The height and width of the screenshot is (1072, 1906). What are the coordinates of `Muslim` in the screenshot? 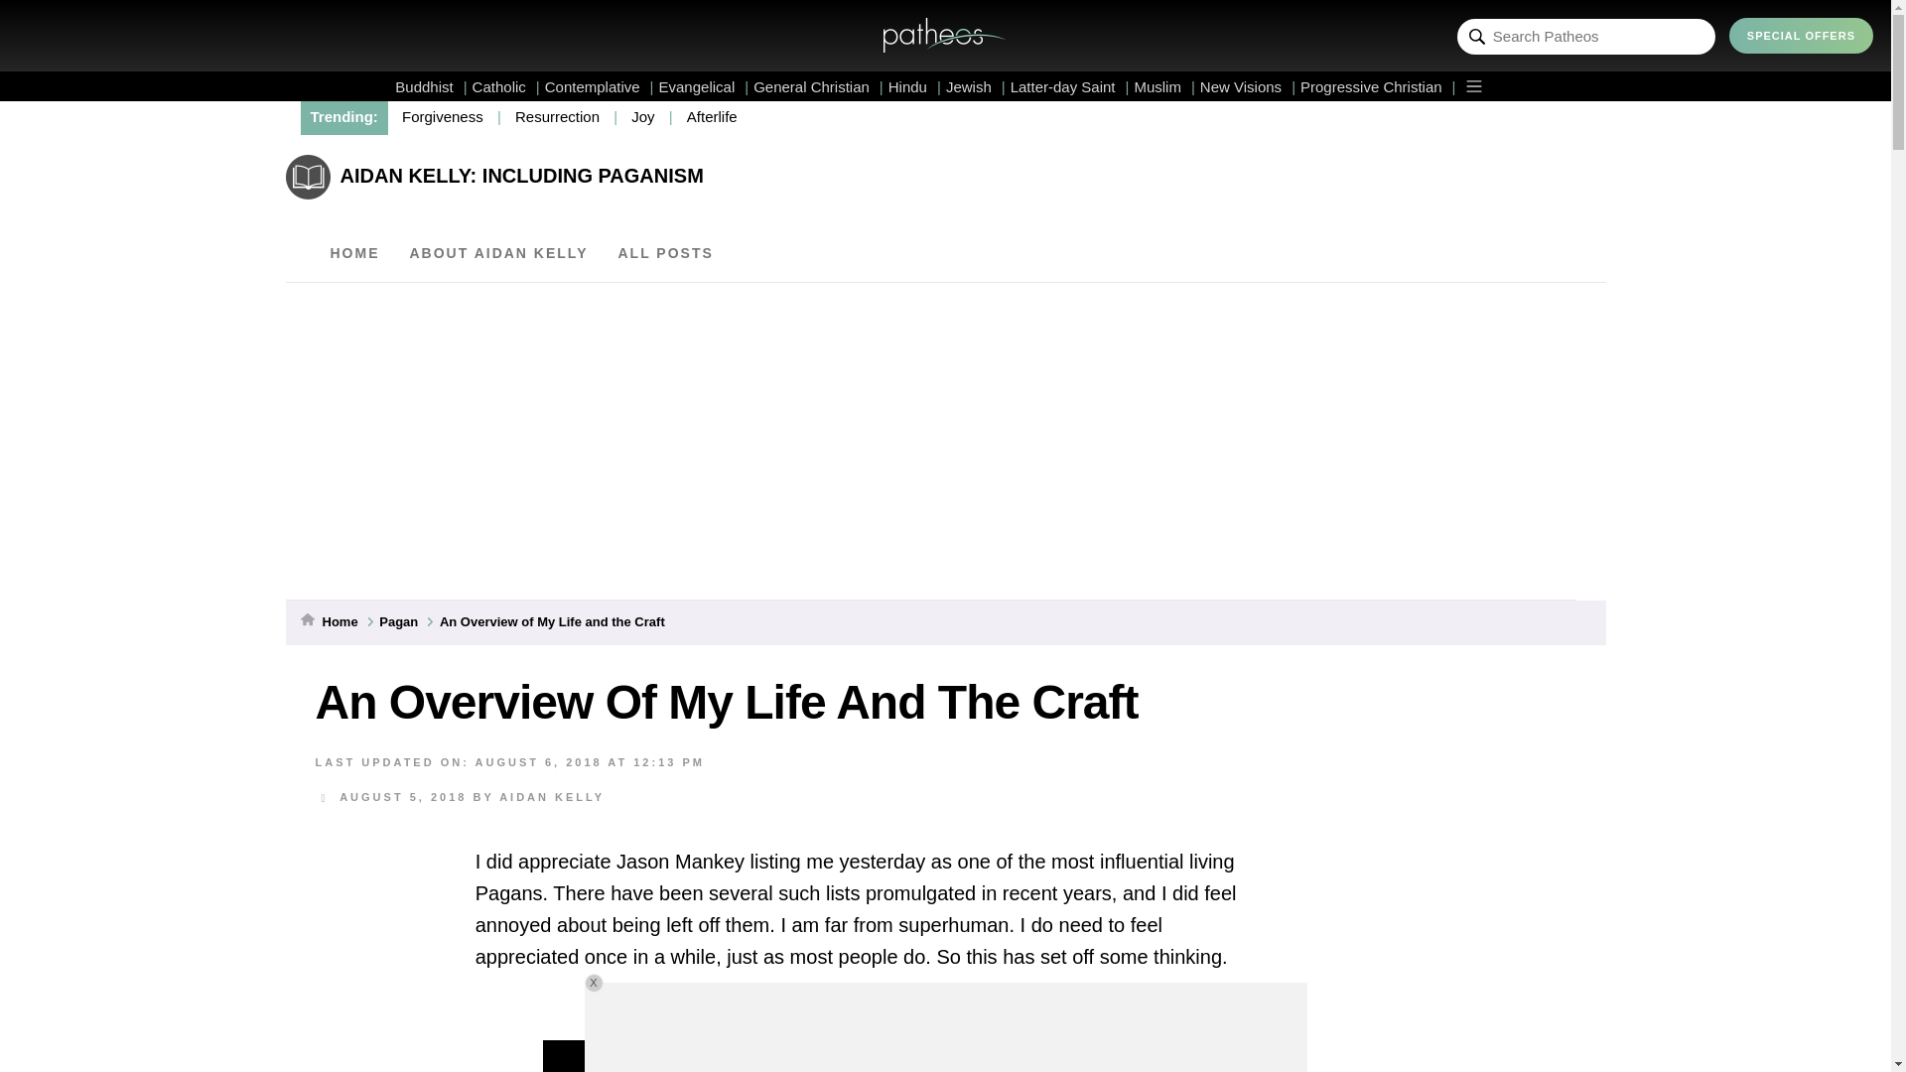 It's located at (1163, 86).